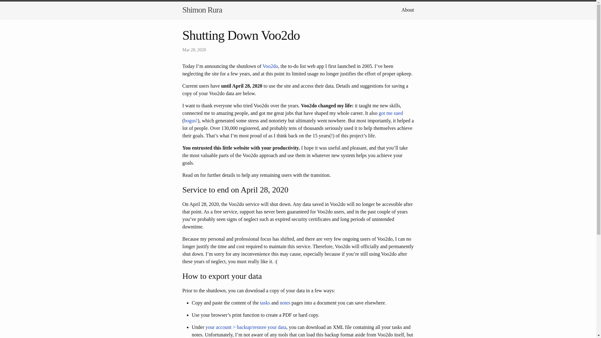 This screenshot has width=601, height=338. Describe the element at coordinates (265, 303) in the screenshot. I see `tasks` at that location.